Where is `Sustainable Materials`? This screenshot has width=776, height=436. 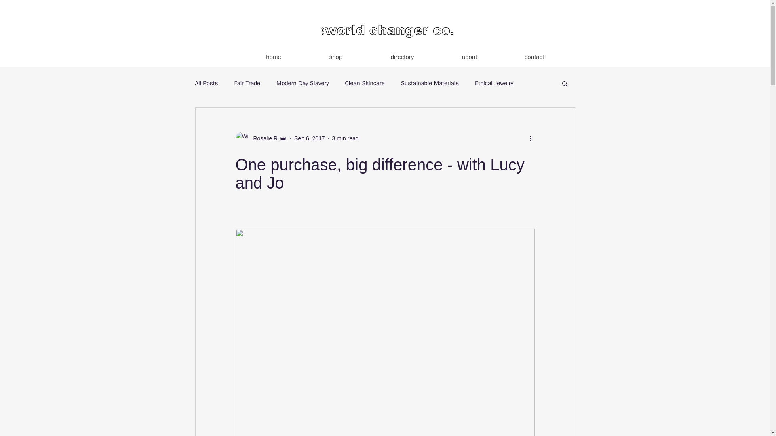 Sustainable Materials is located at coordinates (430, 82).